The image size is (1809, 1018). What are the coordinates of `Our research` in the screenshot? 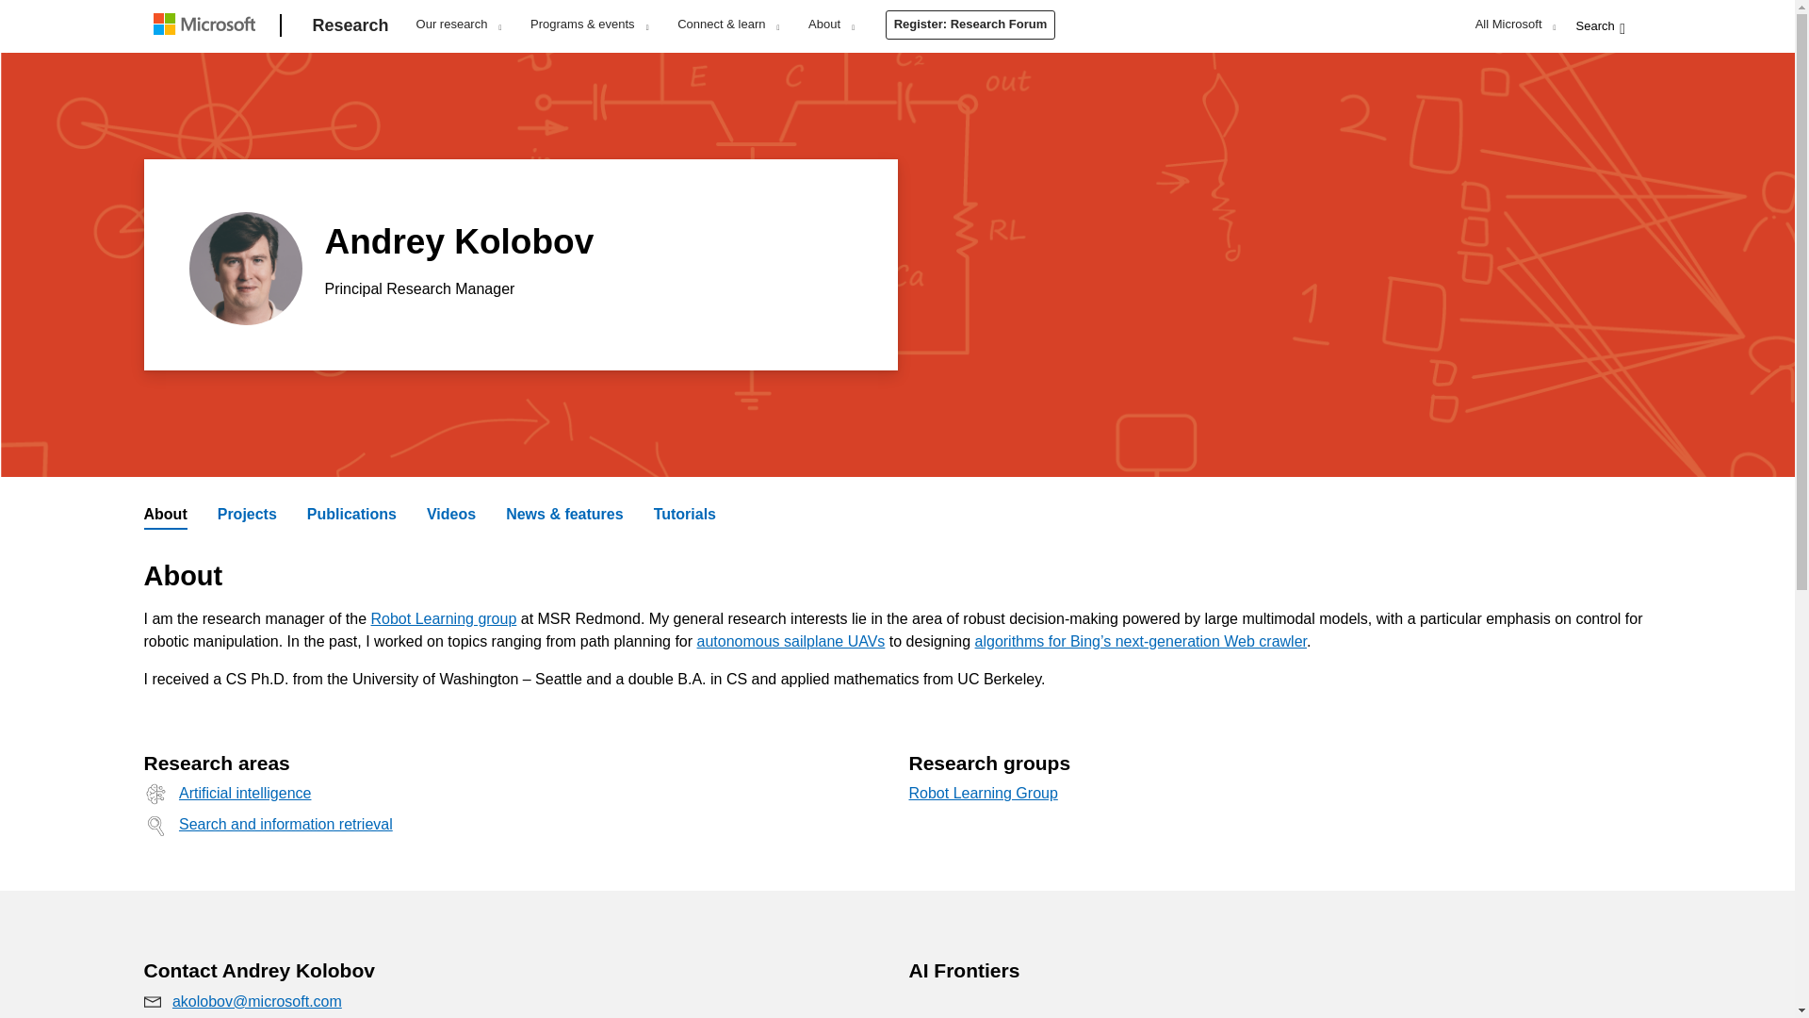 It's located at (458, 24).